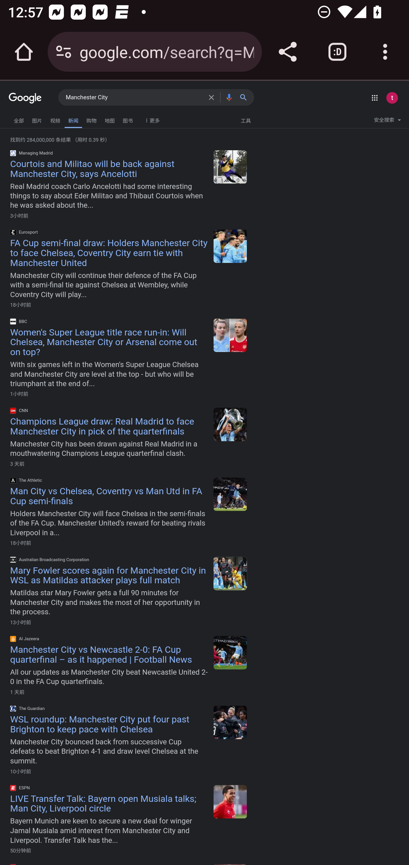 This screenshot has width=409, height=865. I want to click on Google 搜索, so click(246, 97).